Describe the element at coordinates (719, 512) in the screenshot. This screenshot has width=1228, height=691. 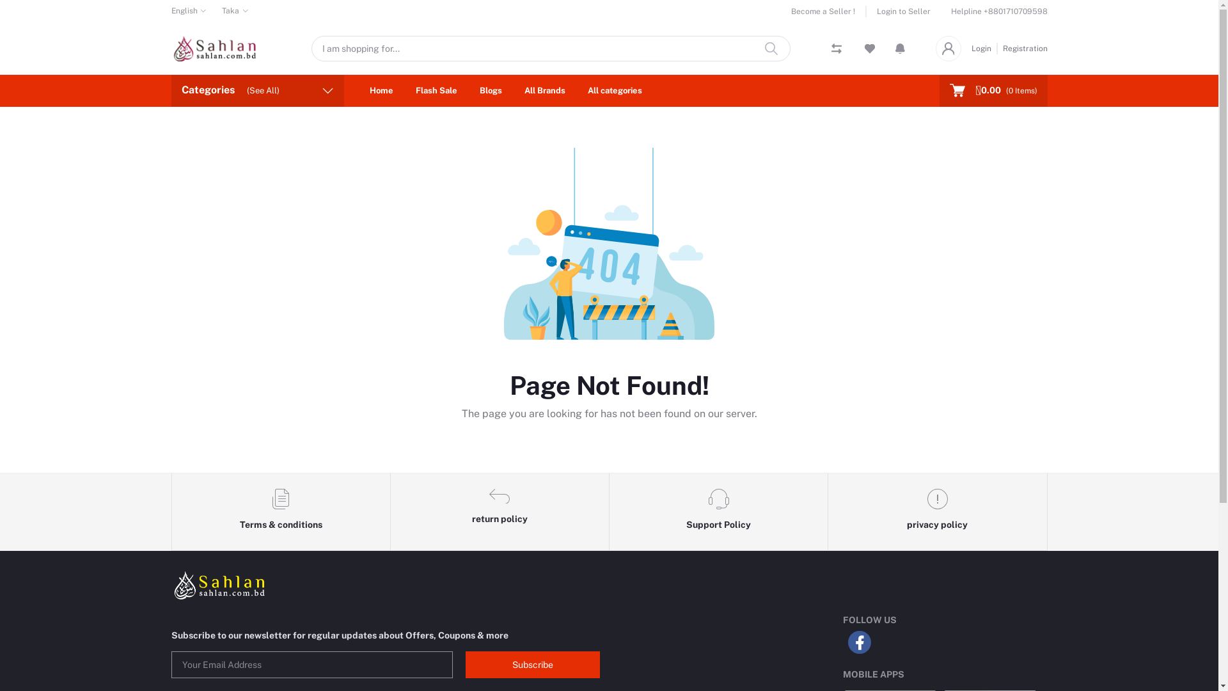
I see `Support Policy` at that location.